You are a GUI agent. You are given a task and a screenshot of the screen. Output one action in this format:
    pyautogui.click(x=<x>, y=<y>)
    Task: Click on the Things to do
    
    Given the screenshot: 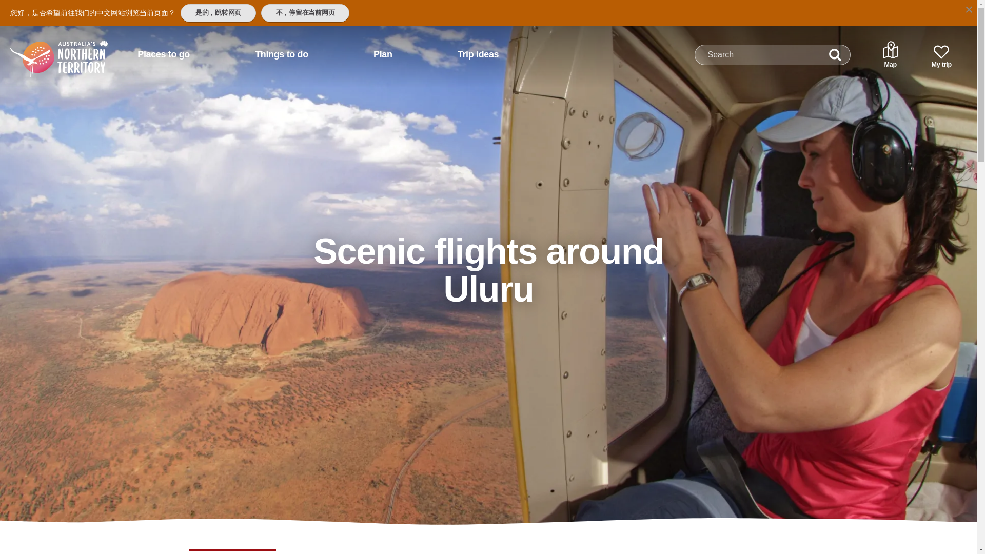 What is the action you would take?
    pyautogui.click(x=281, y=54)
    